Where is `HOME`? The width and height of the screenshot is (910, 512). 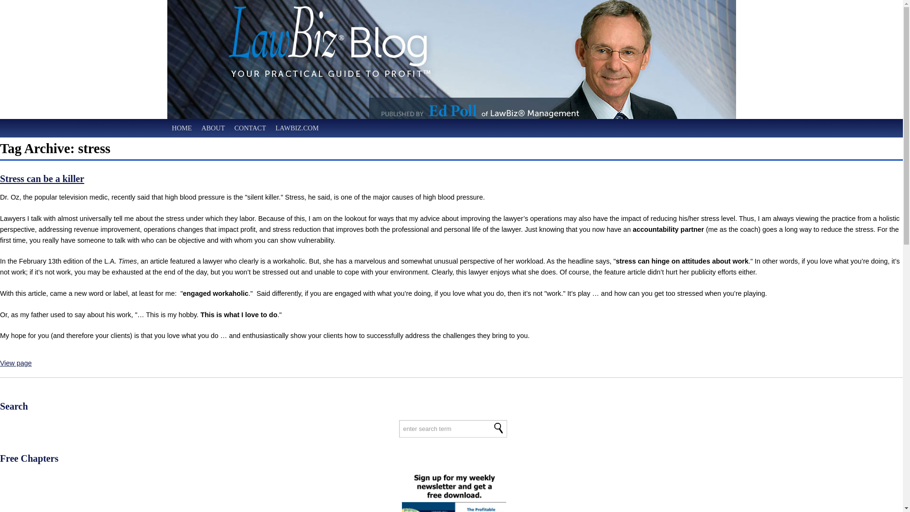
HOME is located at coordinates (181, 128).